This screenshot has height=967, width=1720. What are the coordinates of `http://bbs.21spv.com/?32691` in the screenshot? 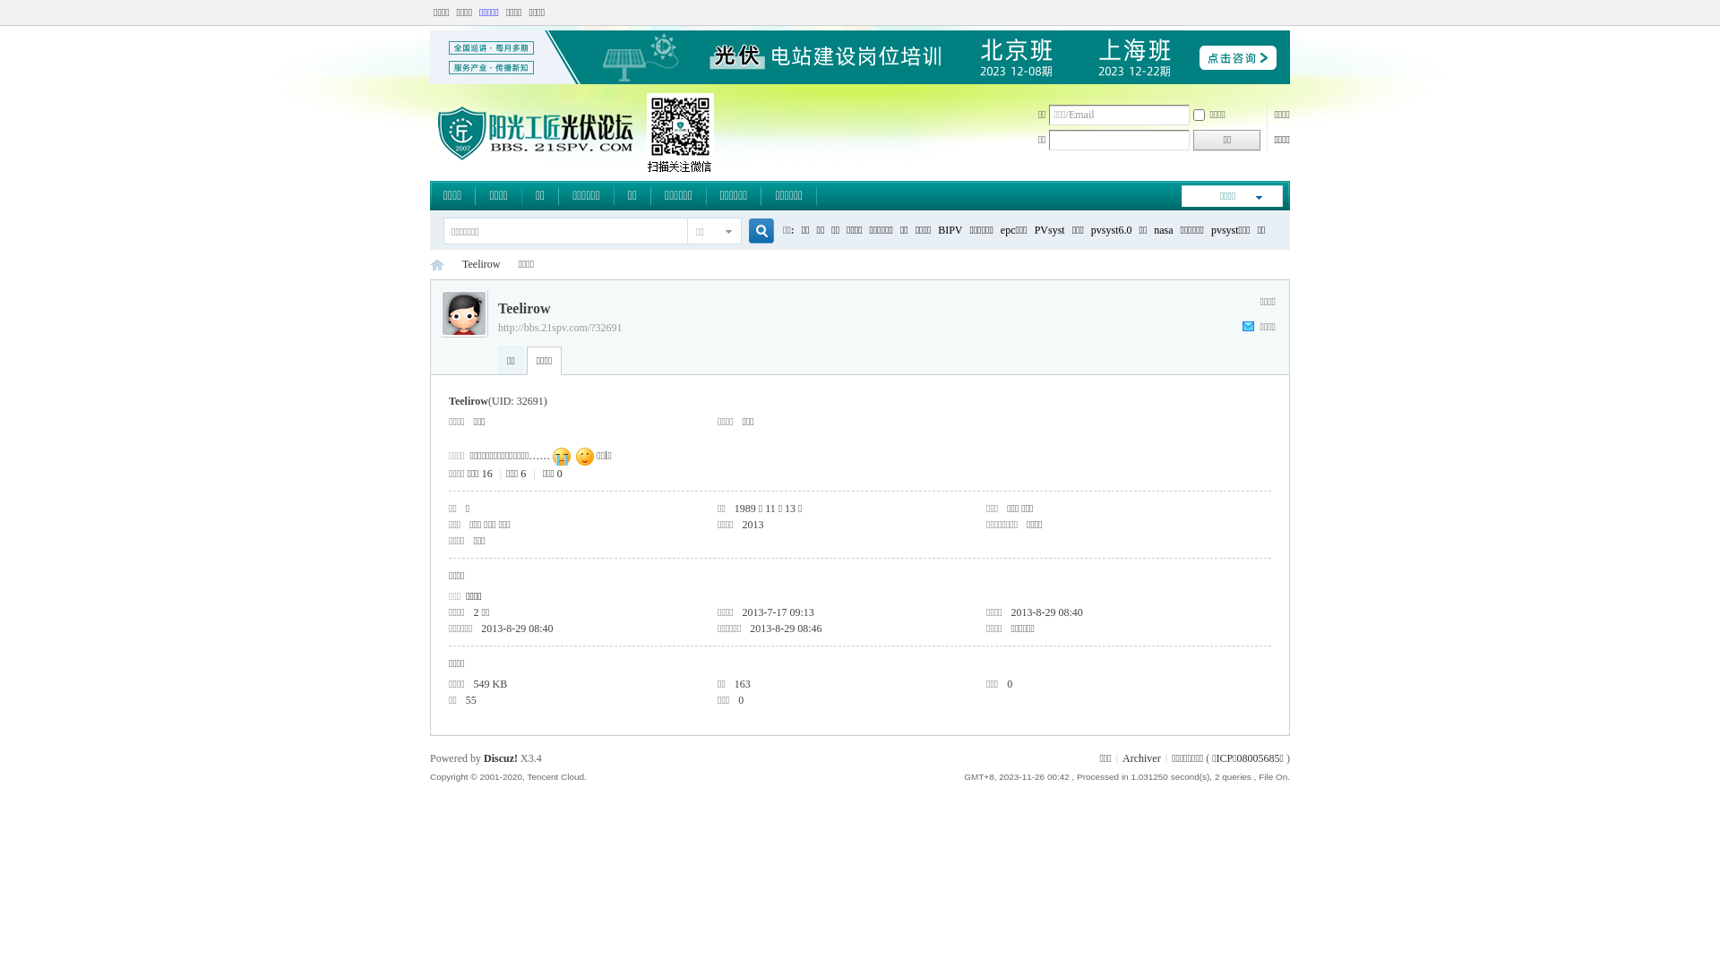 It's located at (561, 328).